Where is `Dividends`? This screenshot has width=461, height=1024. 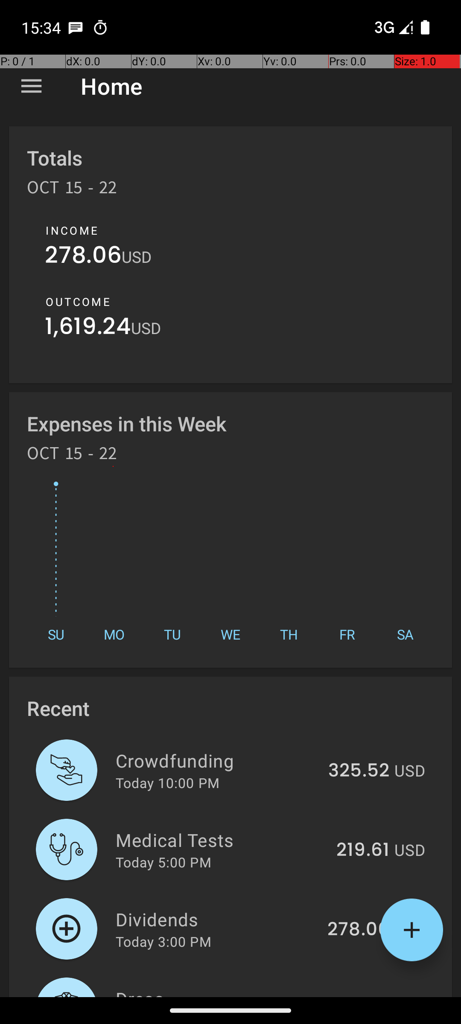
Dividends is located at coordinates (217, 919).